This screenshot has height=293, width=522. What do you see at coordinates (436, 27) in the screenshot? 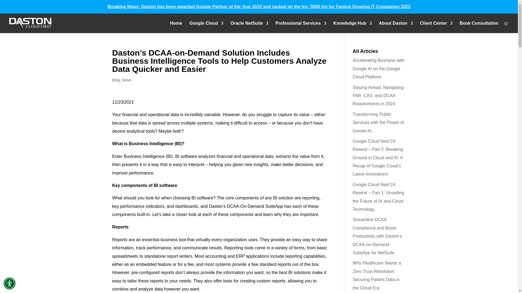
I see `Client Center` at bounding box center [436, 27].